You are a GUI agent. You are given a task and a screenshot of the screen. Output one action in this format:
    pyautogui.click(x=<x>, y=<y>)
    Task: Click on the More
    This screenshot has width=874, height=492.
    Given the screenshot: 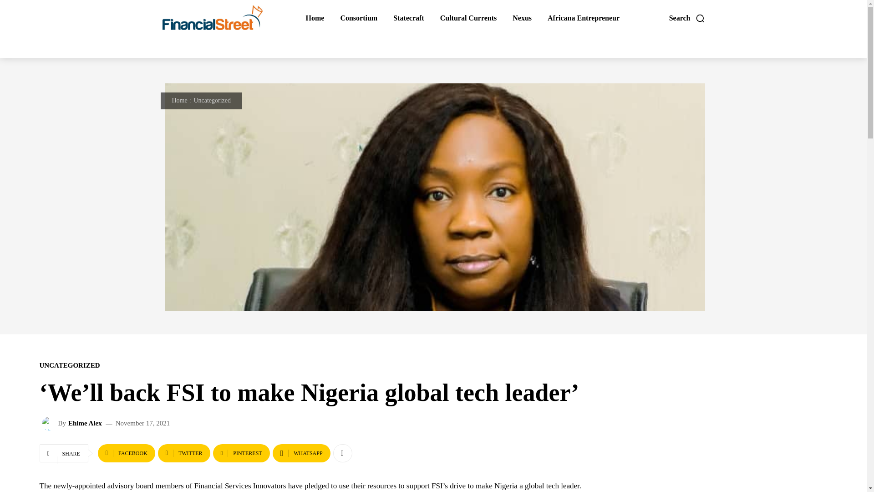 What is the action you would take?
    pyautogui.click(x=342, y=453)
    